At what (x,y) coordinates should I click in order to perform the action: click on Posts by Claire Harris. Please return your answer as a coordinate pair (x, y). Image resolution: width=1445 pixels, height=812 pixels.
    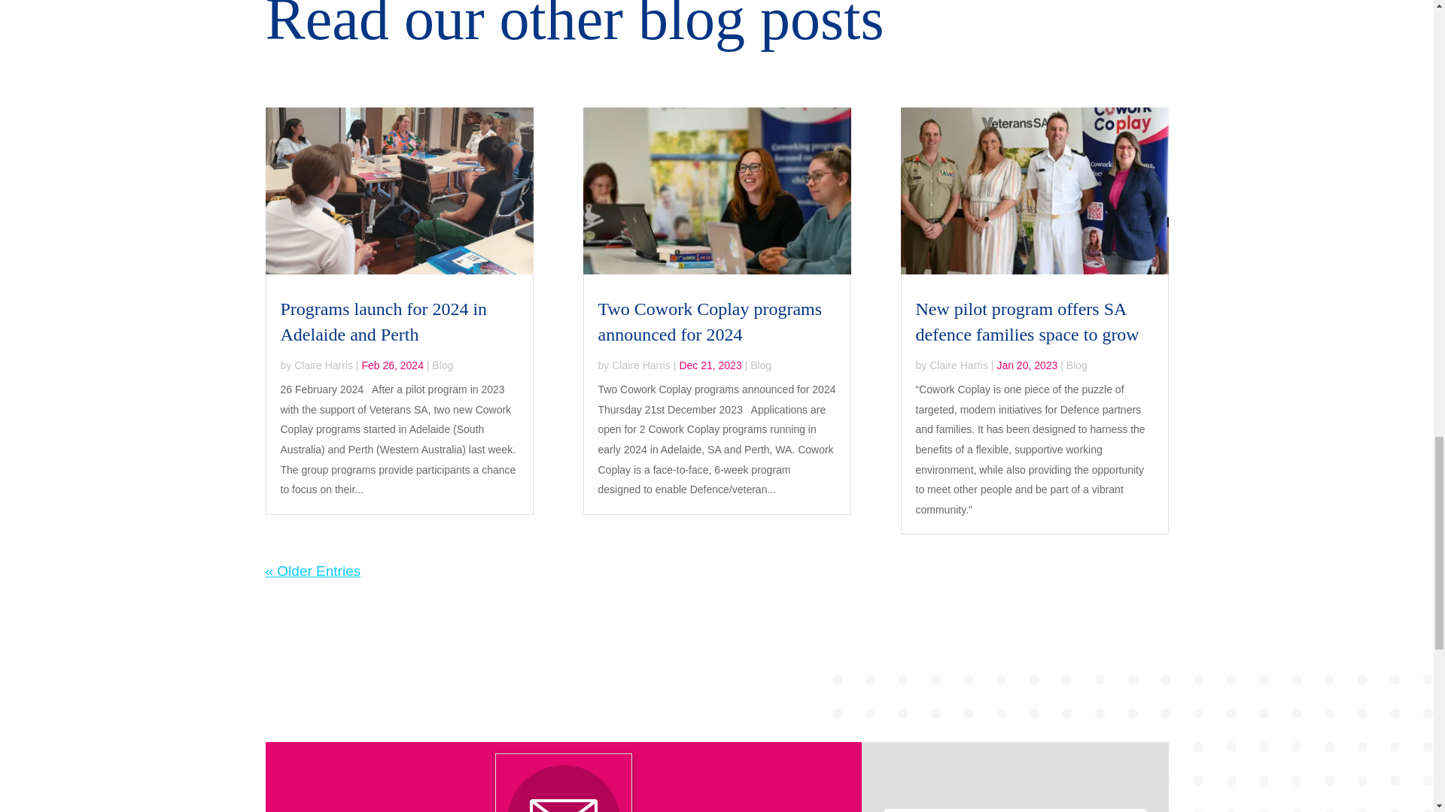
    Looking at the image, I should click on (959, 365).